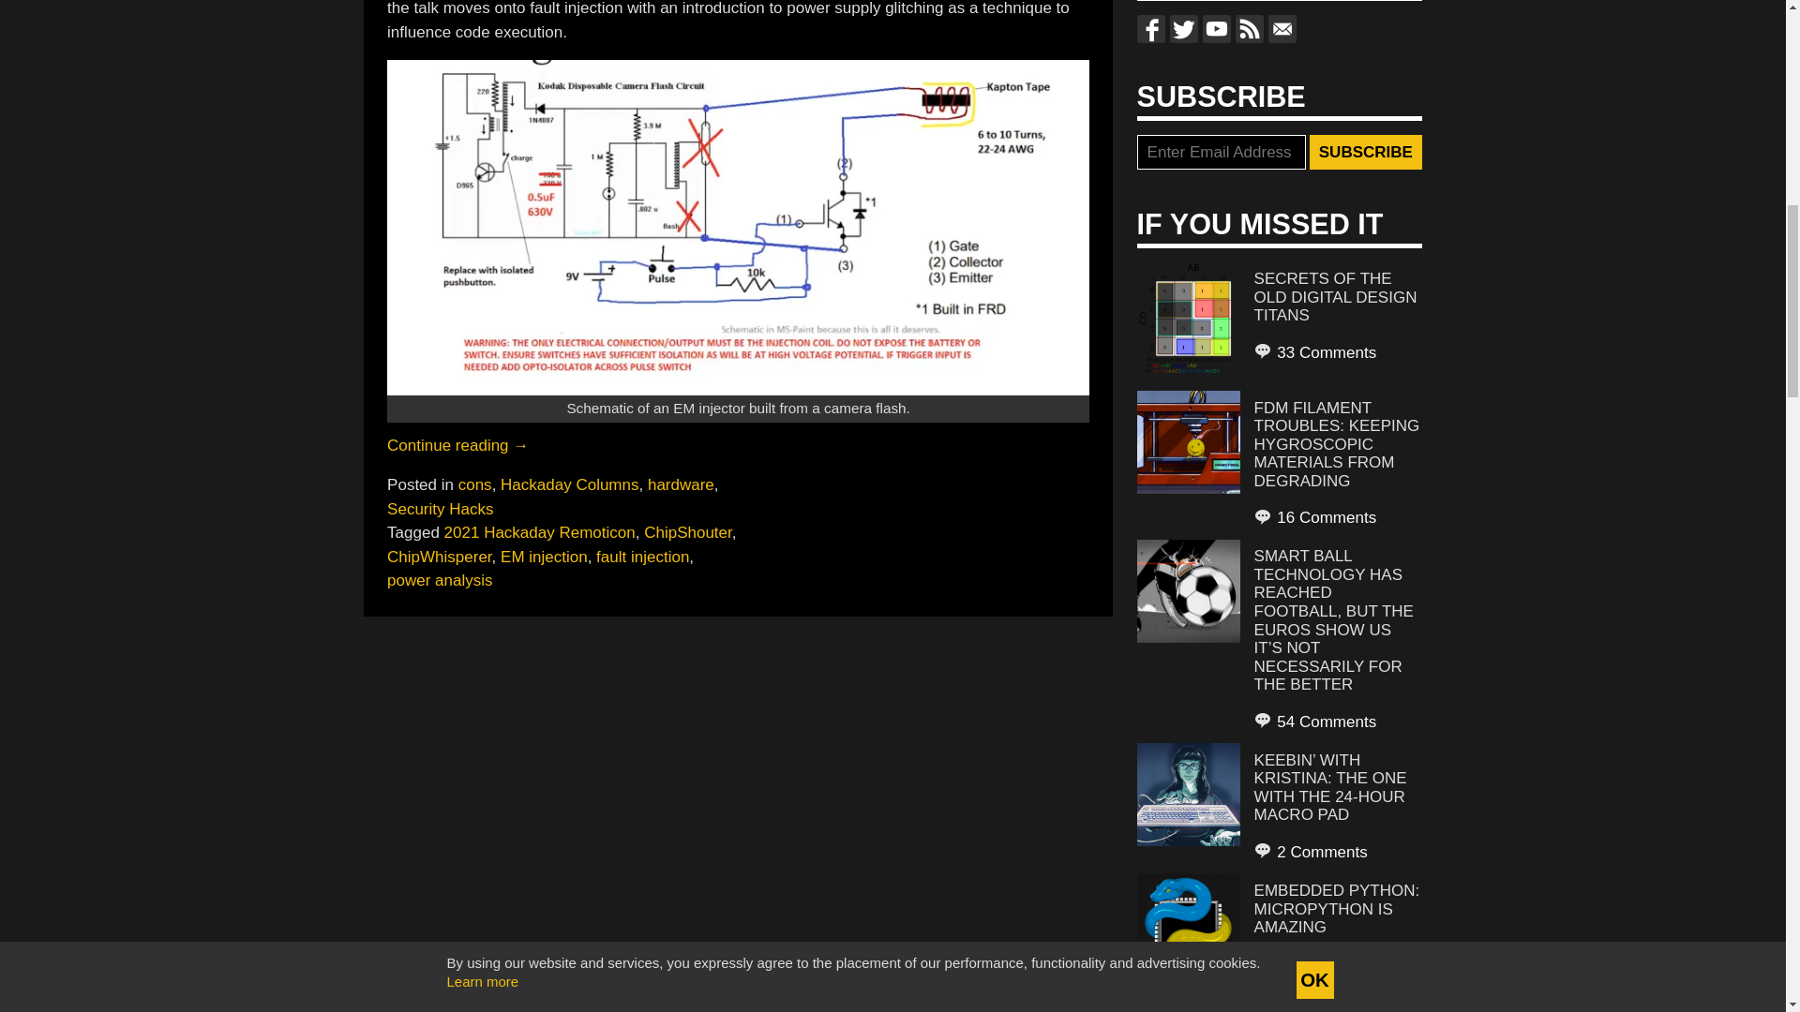  I want to click on hardware, so click(681, 484).